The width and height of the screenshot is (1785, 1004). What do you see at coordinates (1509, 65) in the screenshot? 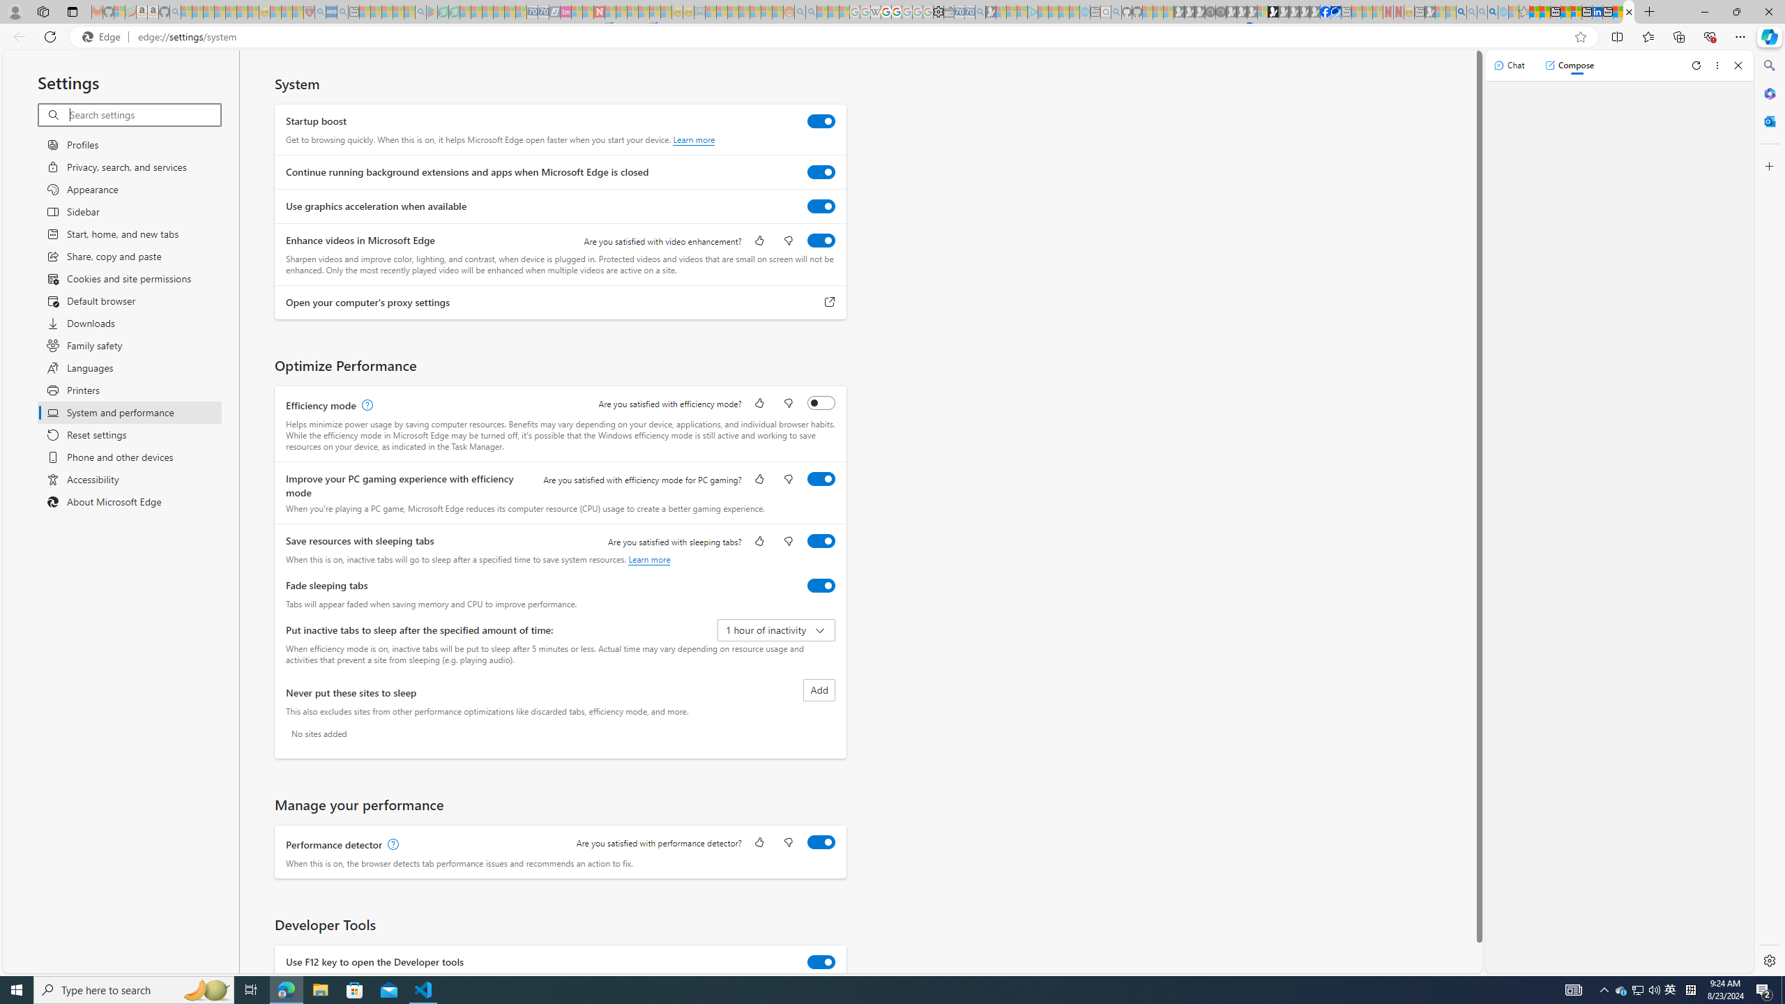
I see `Chat` at bounding box center [1509, 65].